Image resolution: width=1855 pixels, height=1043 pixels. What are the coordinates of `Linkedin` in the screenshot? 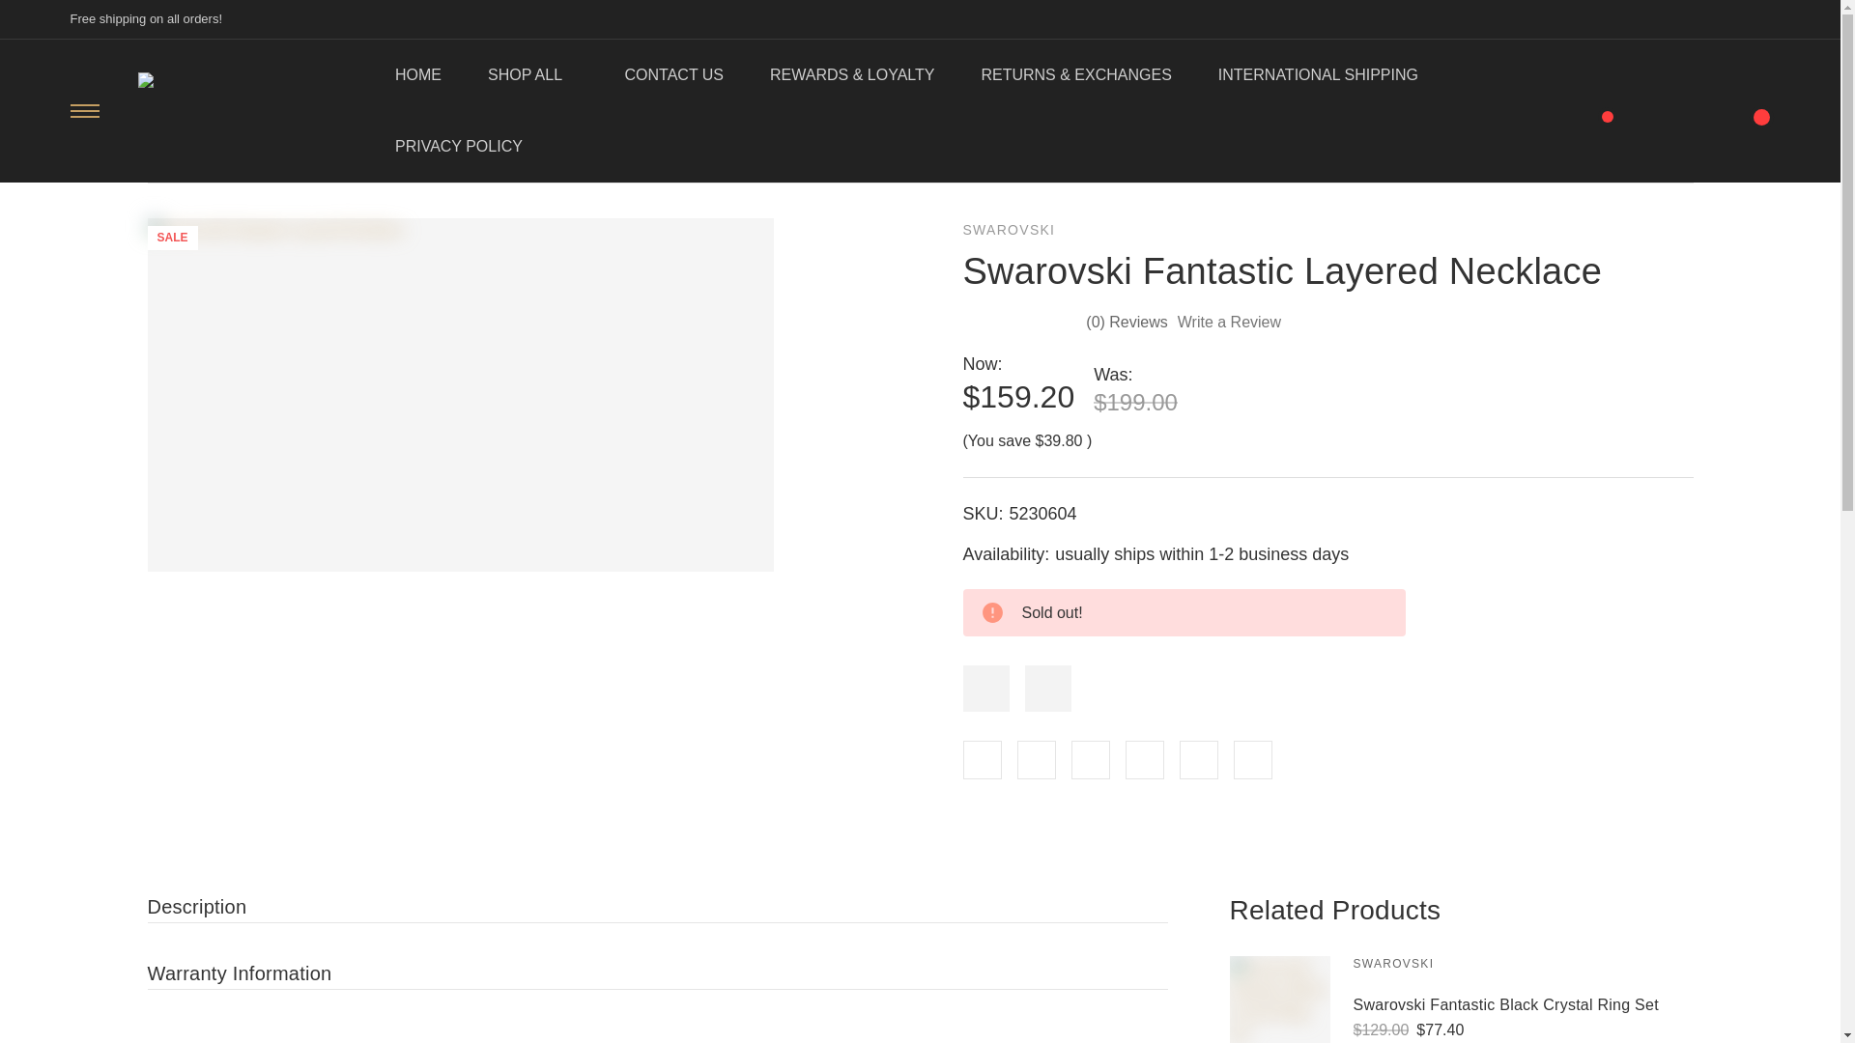 It's located at (1197, 759).